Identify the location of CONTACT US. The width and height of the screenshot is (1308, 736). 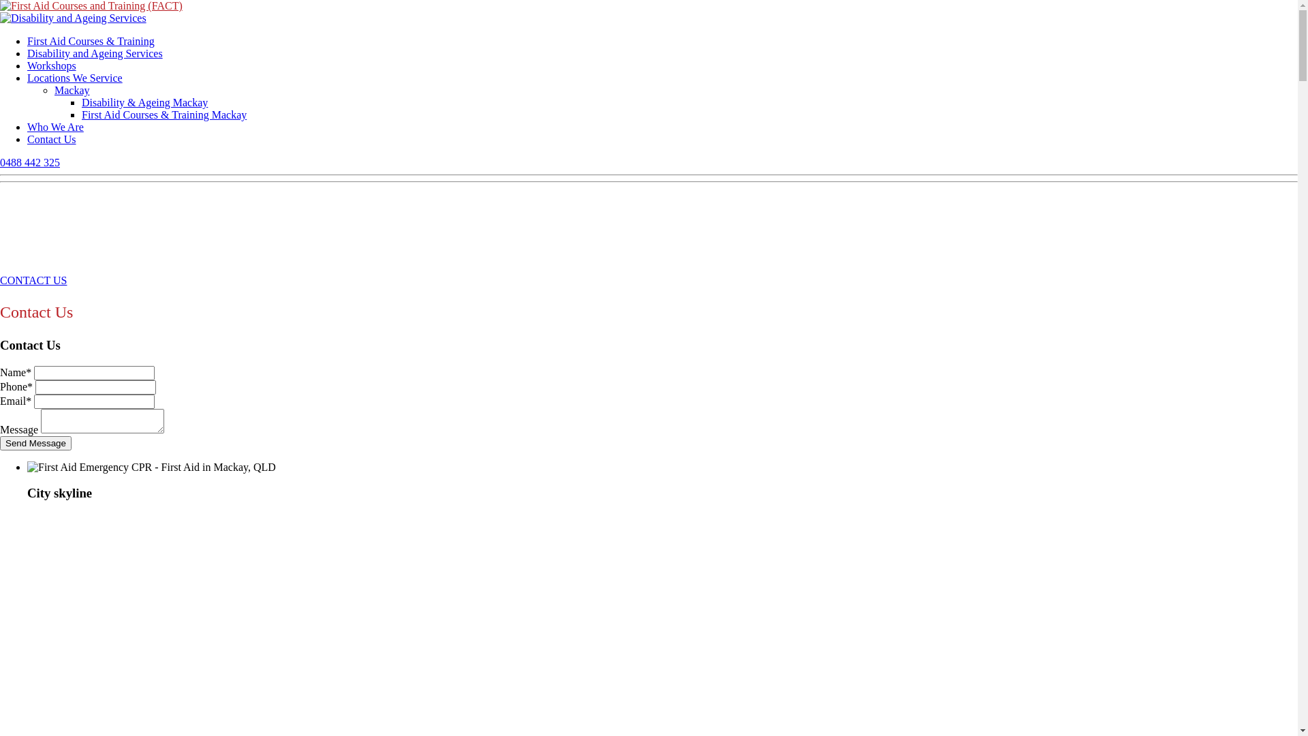
(33, 281).